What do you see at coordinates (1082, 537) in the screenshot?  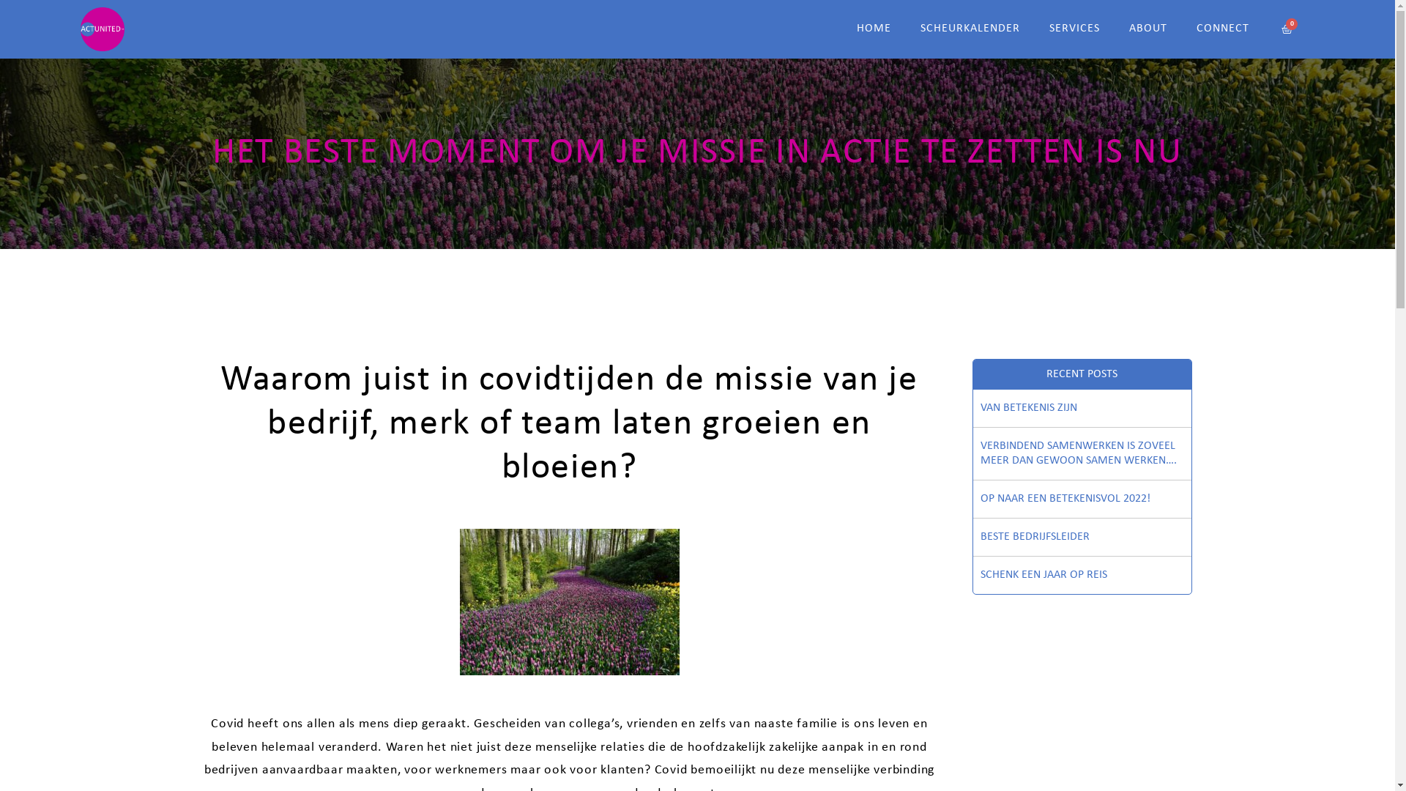 I see `BESTE BEDRIJFSLEIDER` at bounding box center [1082, 537].